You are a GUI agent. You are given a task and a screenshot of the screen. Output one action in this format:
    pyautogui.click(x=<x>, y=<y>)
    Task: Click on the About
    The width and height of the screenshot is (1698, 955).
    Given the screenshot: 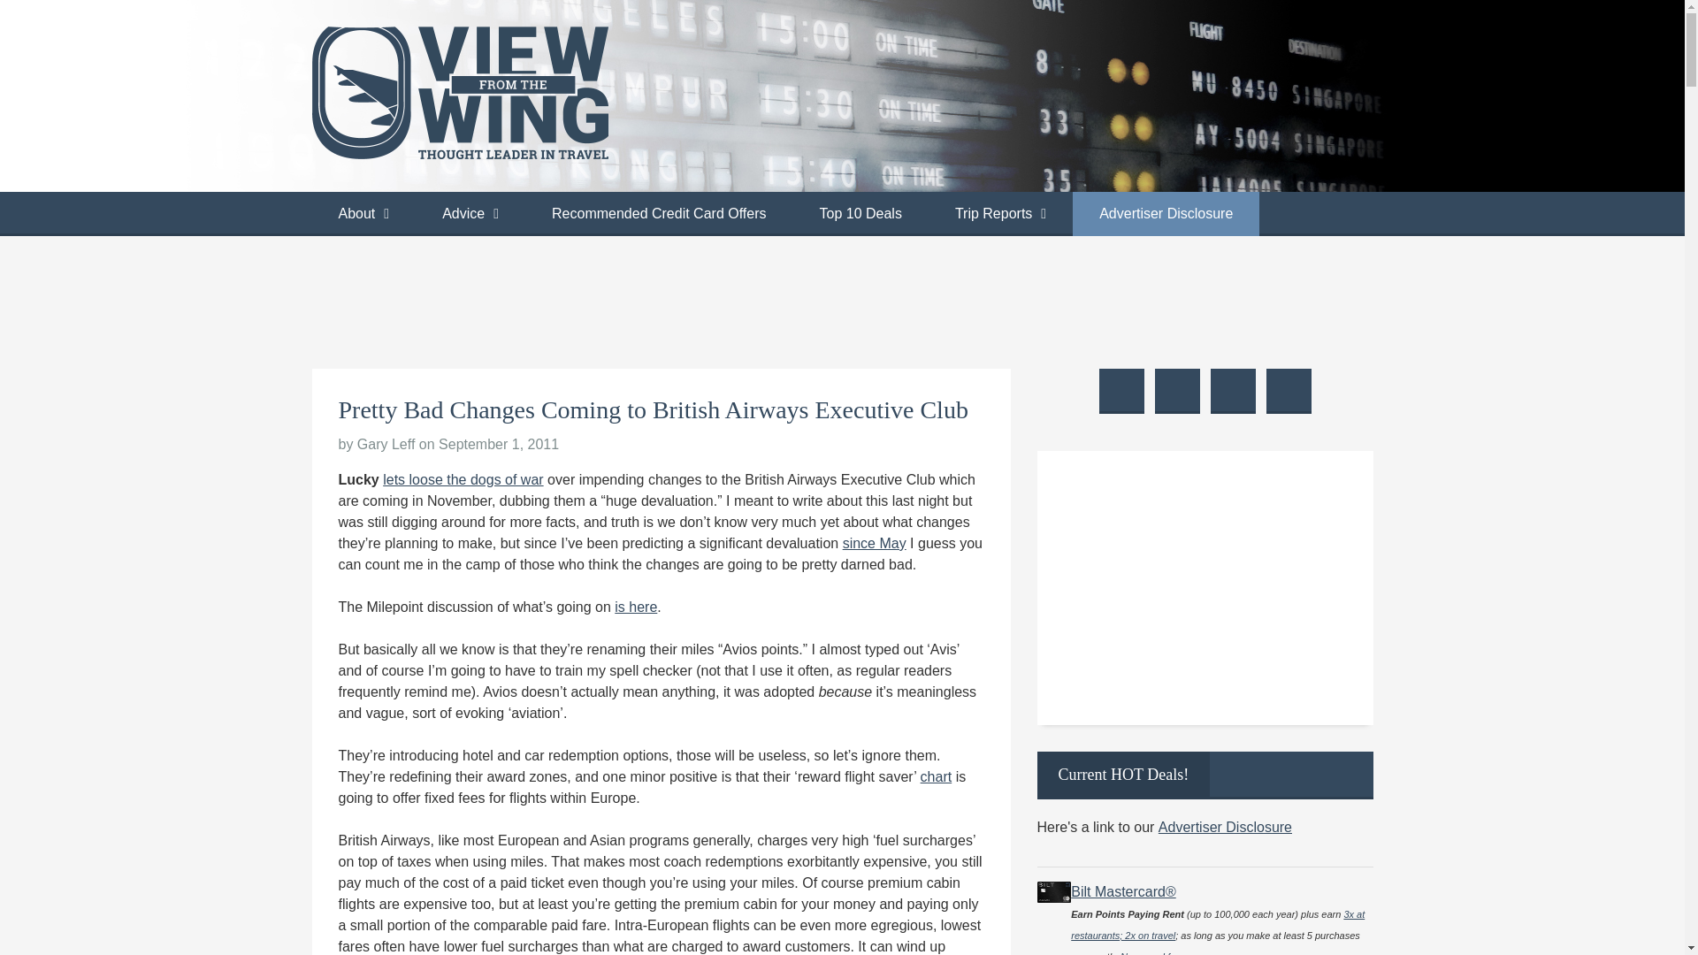 What is the action you would take?
    pyautogui.click(x=363, y=214)
    